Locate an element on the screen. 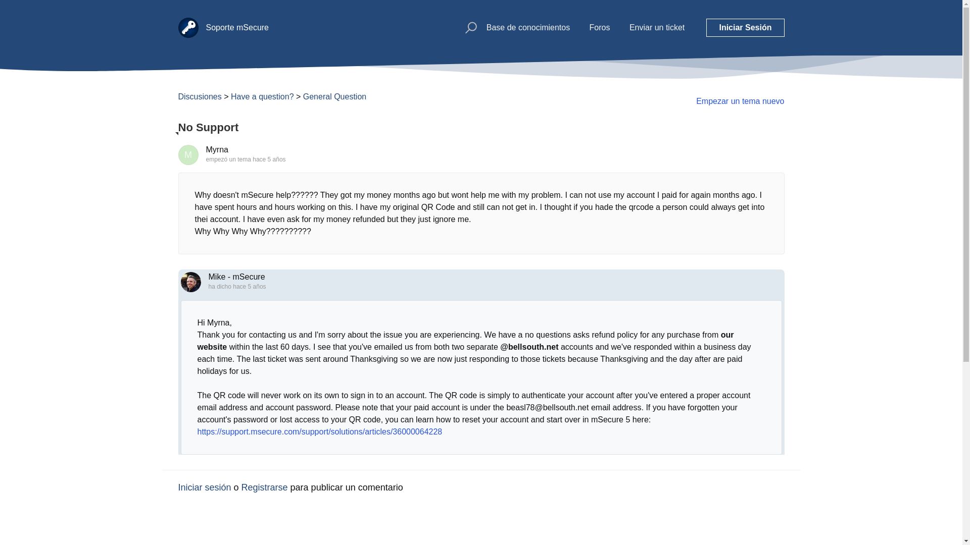 This screenshot has height=545, width=970. Dom, Dic 1, 2019 a  1:49 P. M. is located at coordinates (269, 159).